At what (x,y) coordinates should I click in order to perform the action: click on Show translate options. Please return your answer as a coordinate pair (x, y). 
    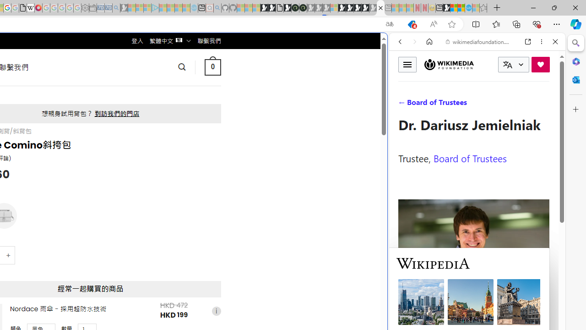
    Looking at the image, I should click on (389, 24).